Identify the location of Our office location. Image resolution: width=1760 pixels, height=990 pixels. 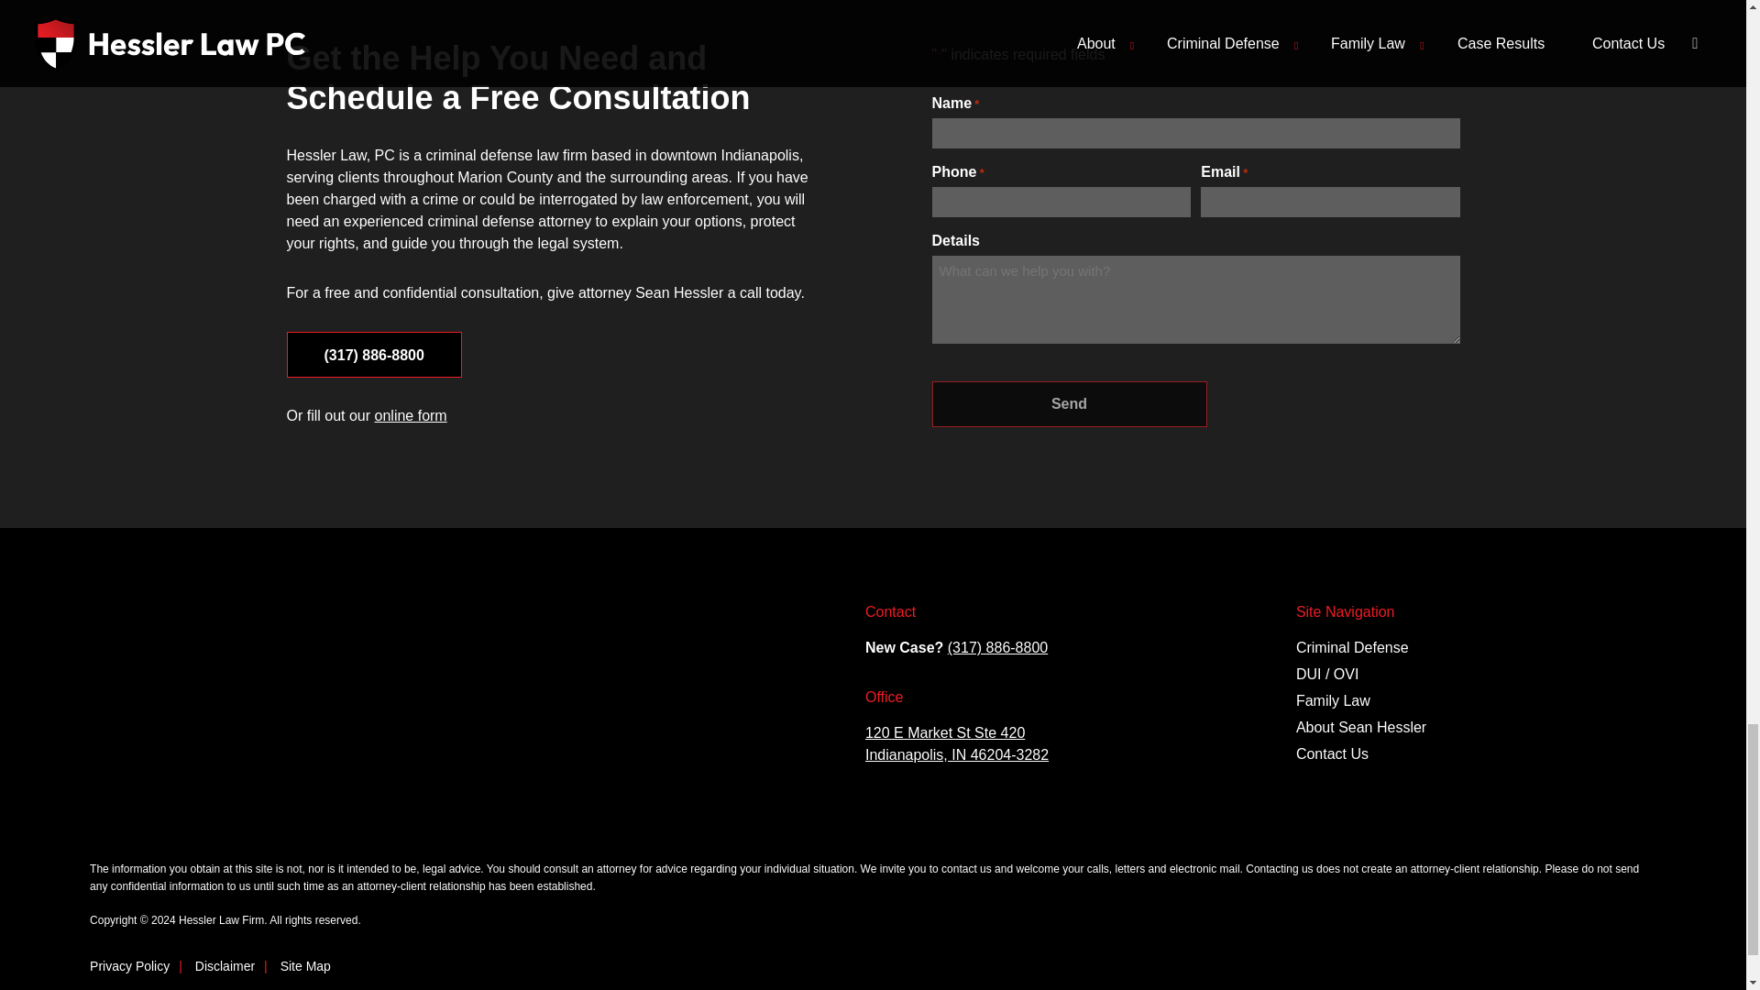
(957, 742).